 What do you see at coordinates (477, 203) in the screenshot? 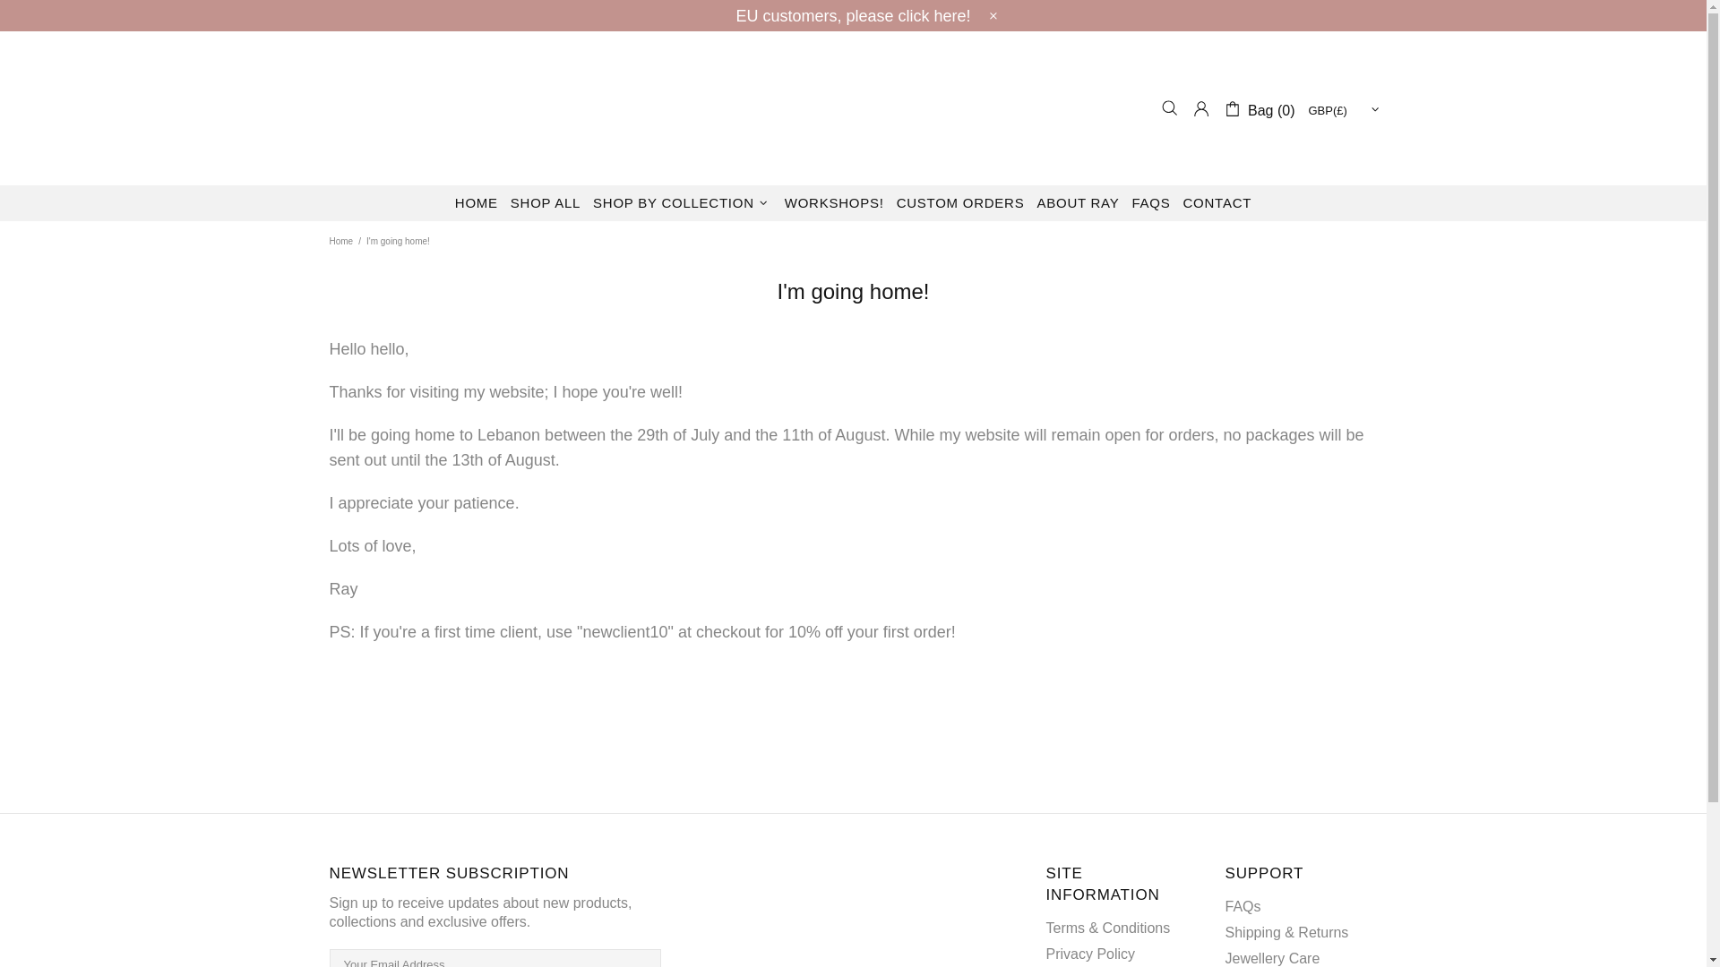
I see `HOME` at bounding box center [477, 203].